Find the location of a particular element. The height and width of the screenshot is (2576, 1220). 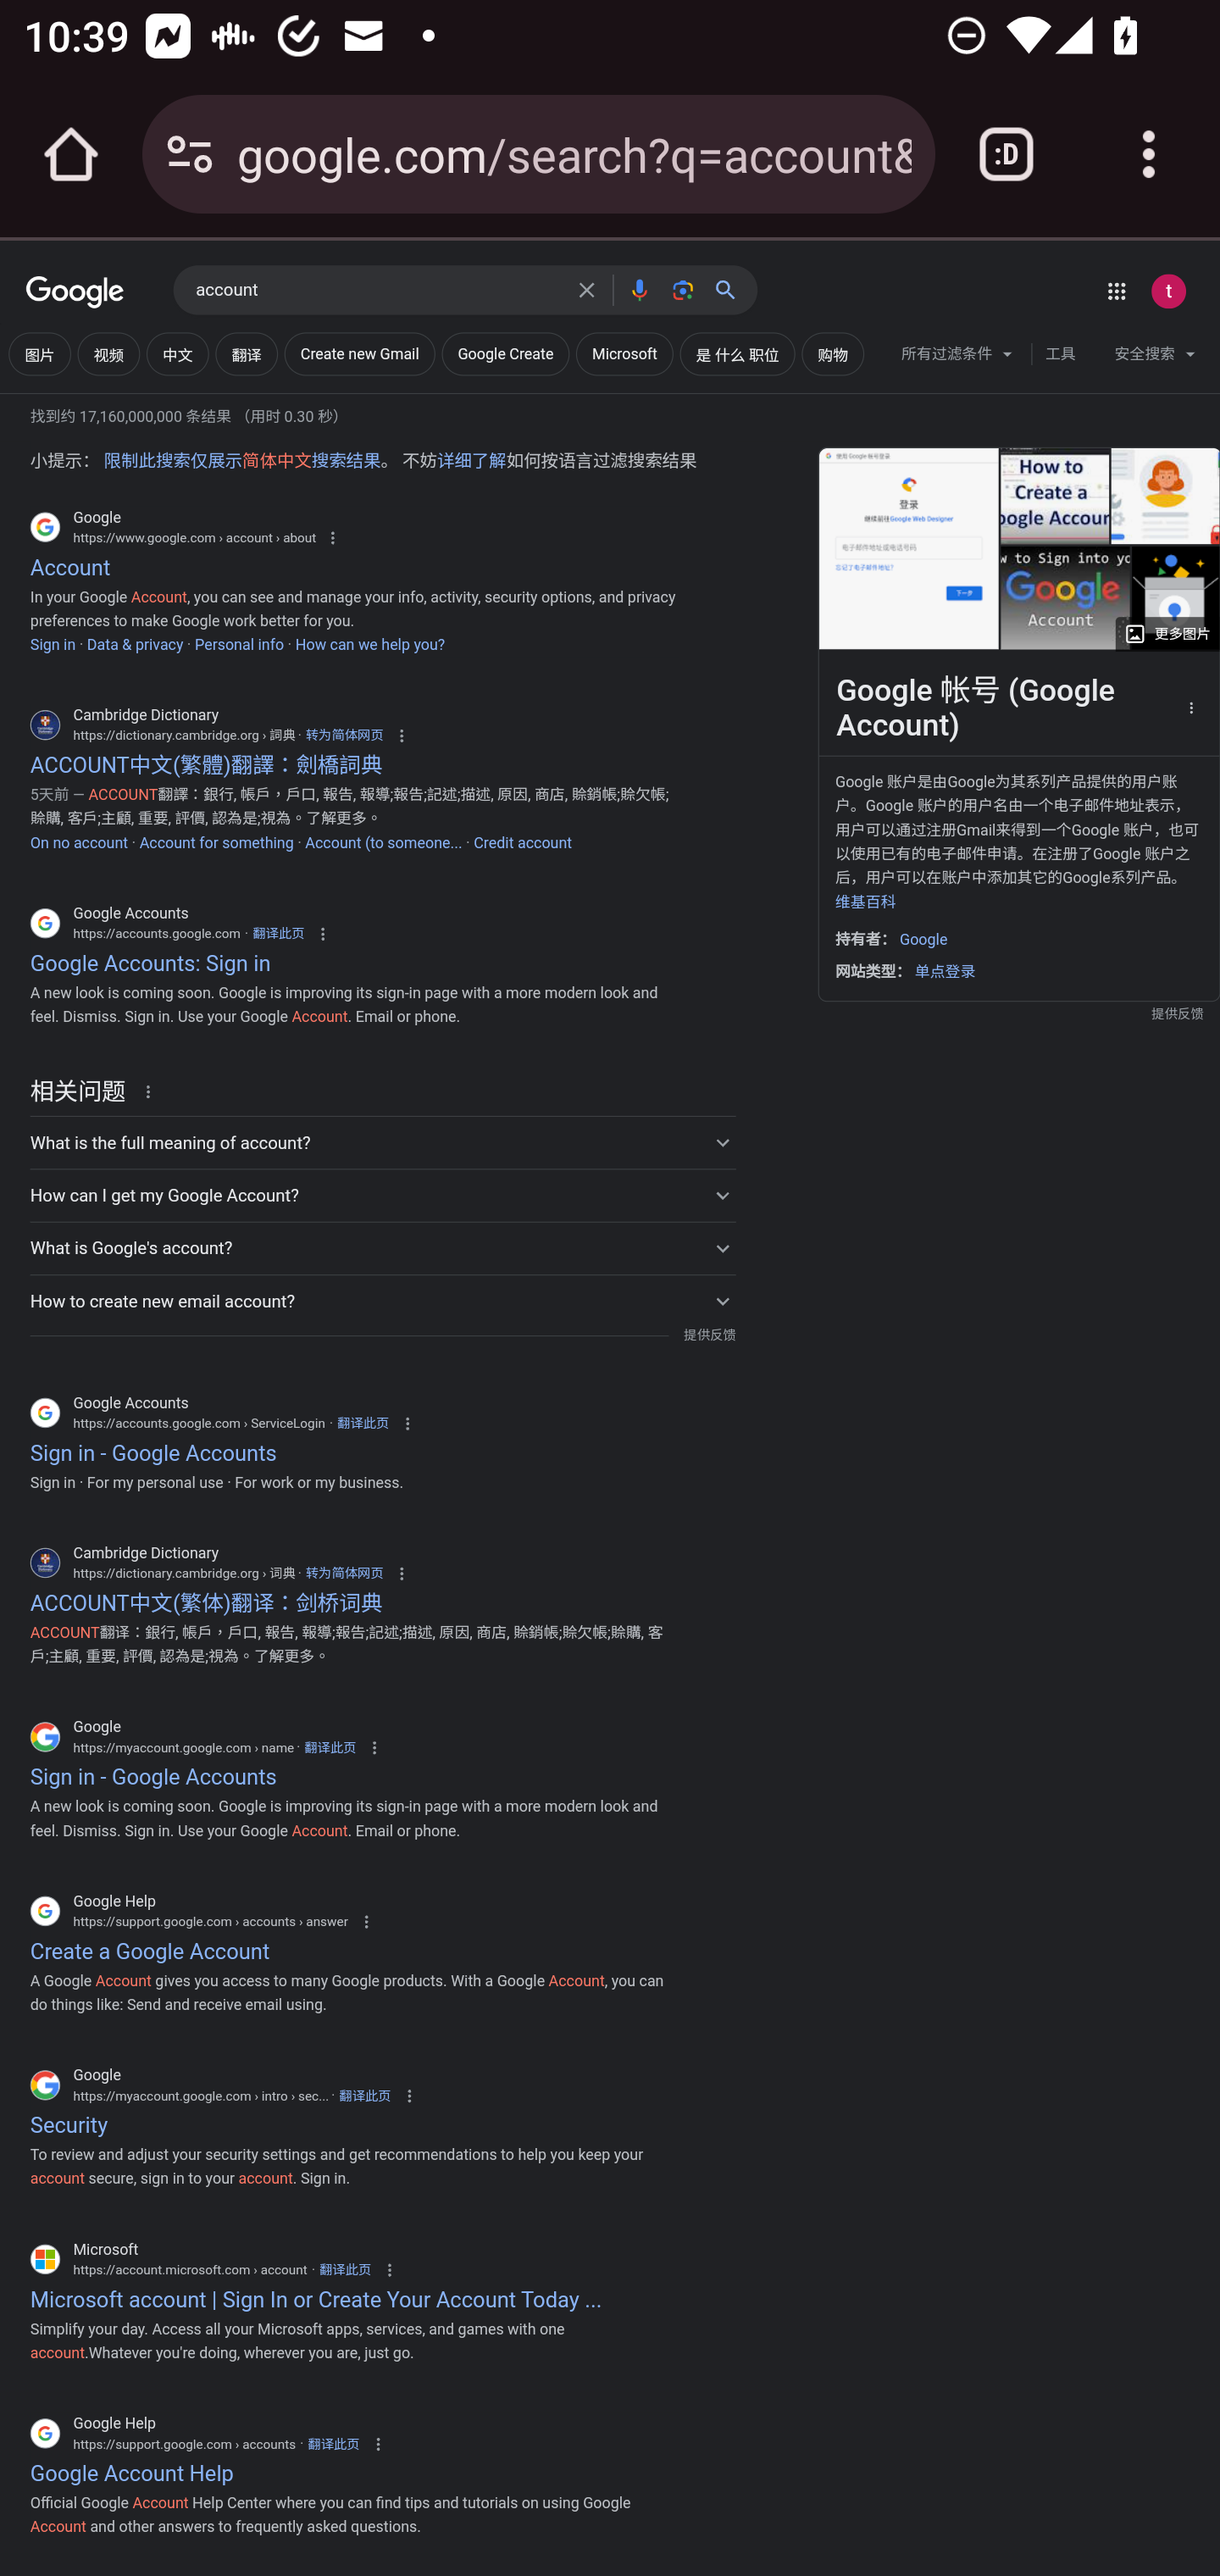

翻译此页 is located at coordinates (344, 2269).